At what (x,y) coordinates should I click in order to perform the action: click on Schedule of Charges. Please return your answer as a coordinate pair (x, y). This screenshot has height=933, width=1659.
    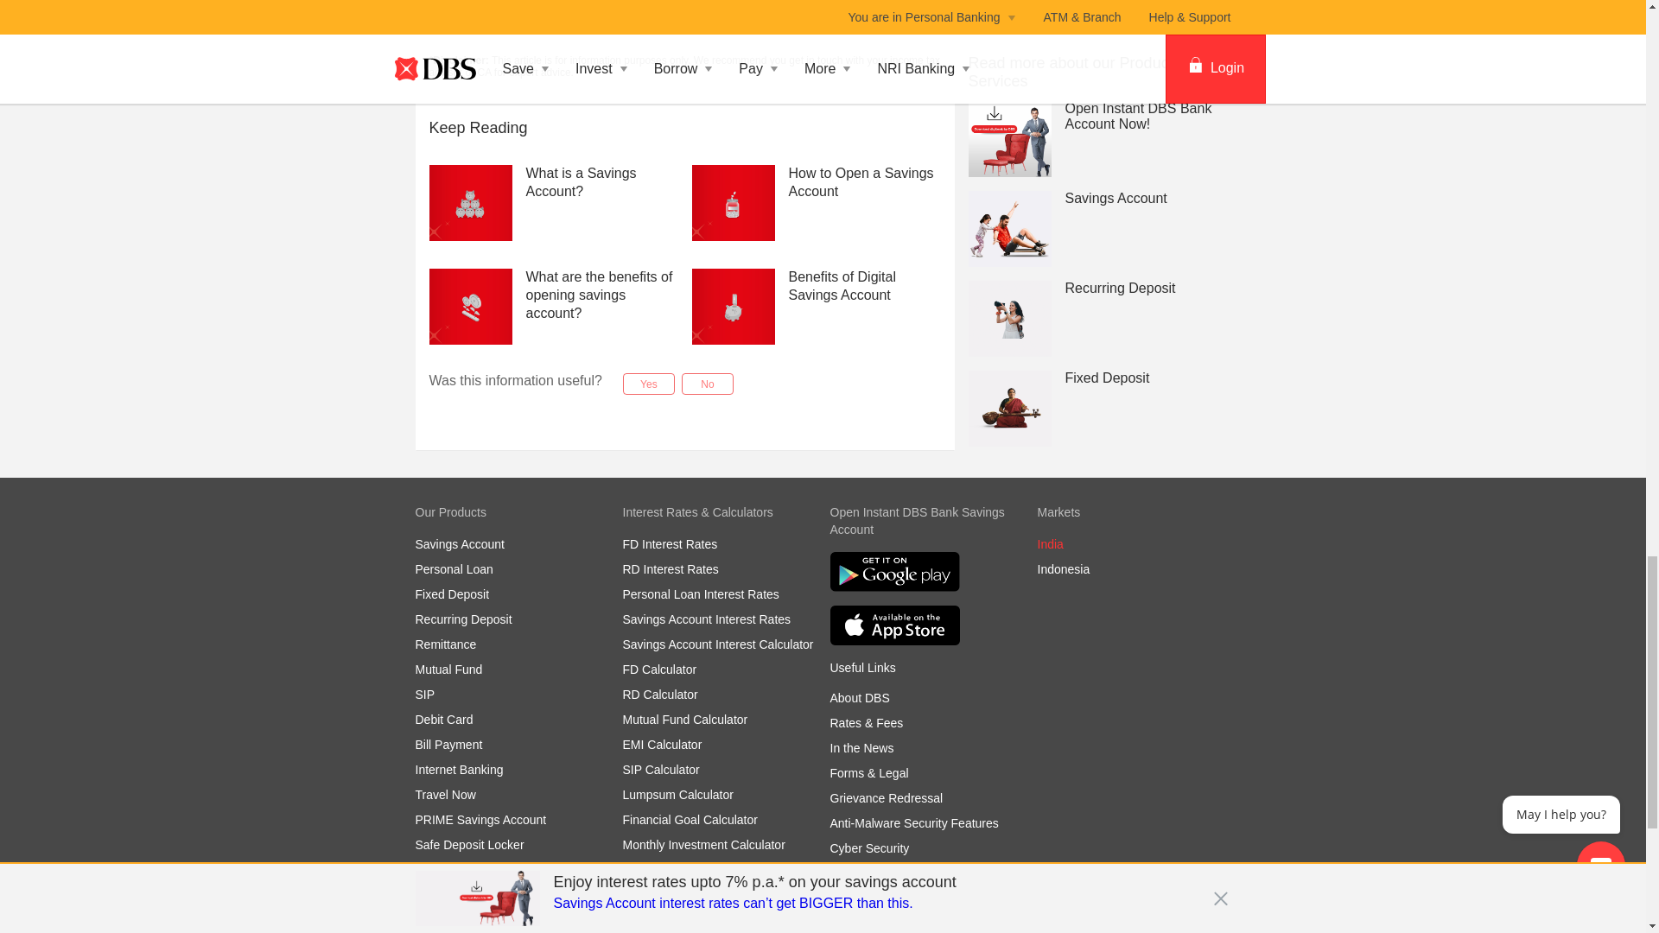
    Looking at the image, I should click on (886, 898).